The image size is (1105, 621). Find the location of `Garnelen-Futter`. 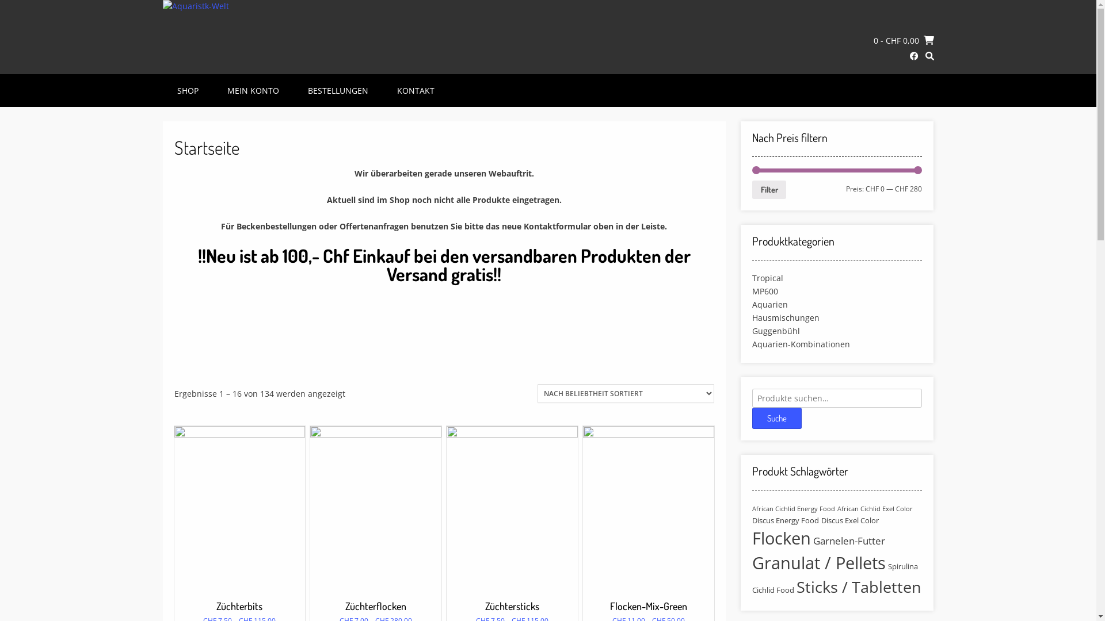

Garnelen-Futter is located at coordinates (849, 540).